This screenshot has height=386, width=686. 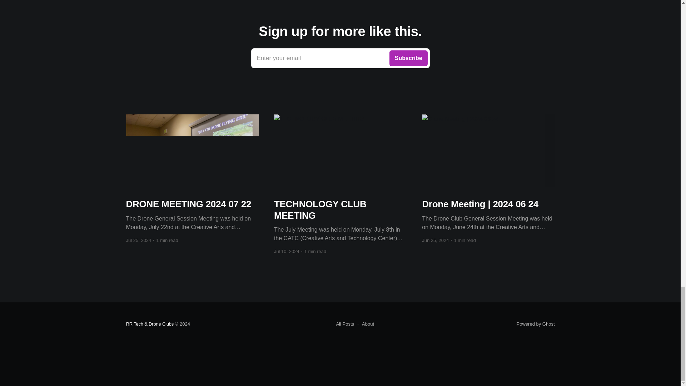 What do you see at coordinates (536, 324) in the screenshot?
I see `Powered by Ghost` at bounding box center [536, 324].